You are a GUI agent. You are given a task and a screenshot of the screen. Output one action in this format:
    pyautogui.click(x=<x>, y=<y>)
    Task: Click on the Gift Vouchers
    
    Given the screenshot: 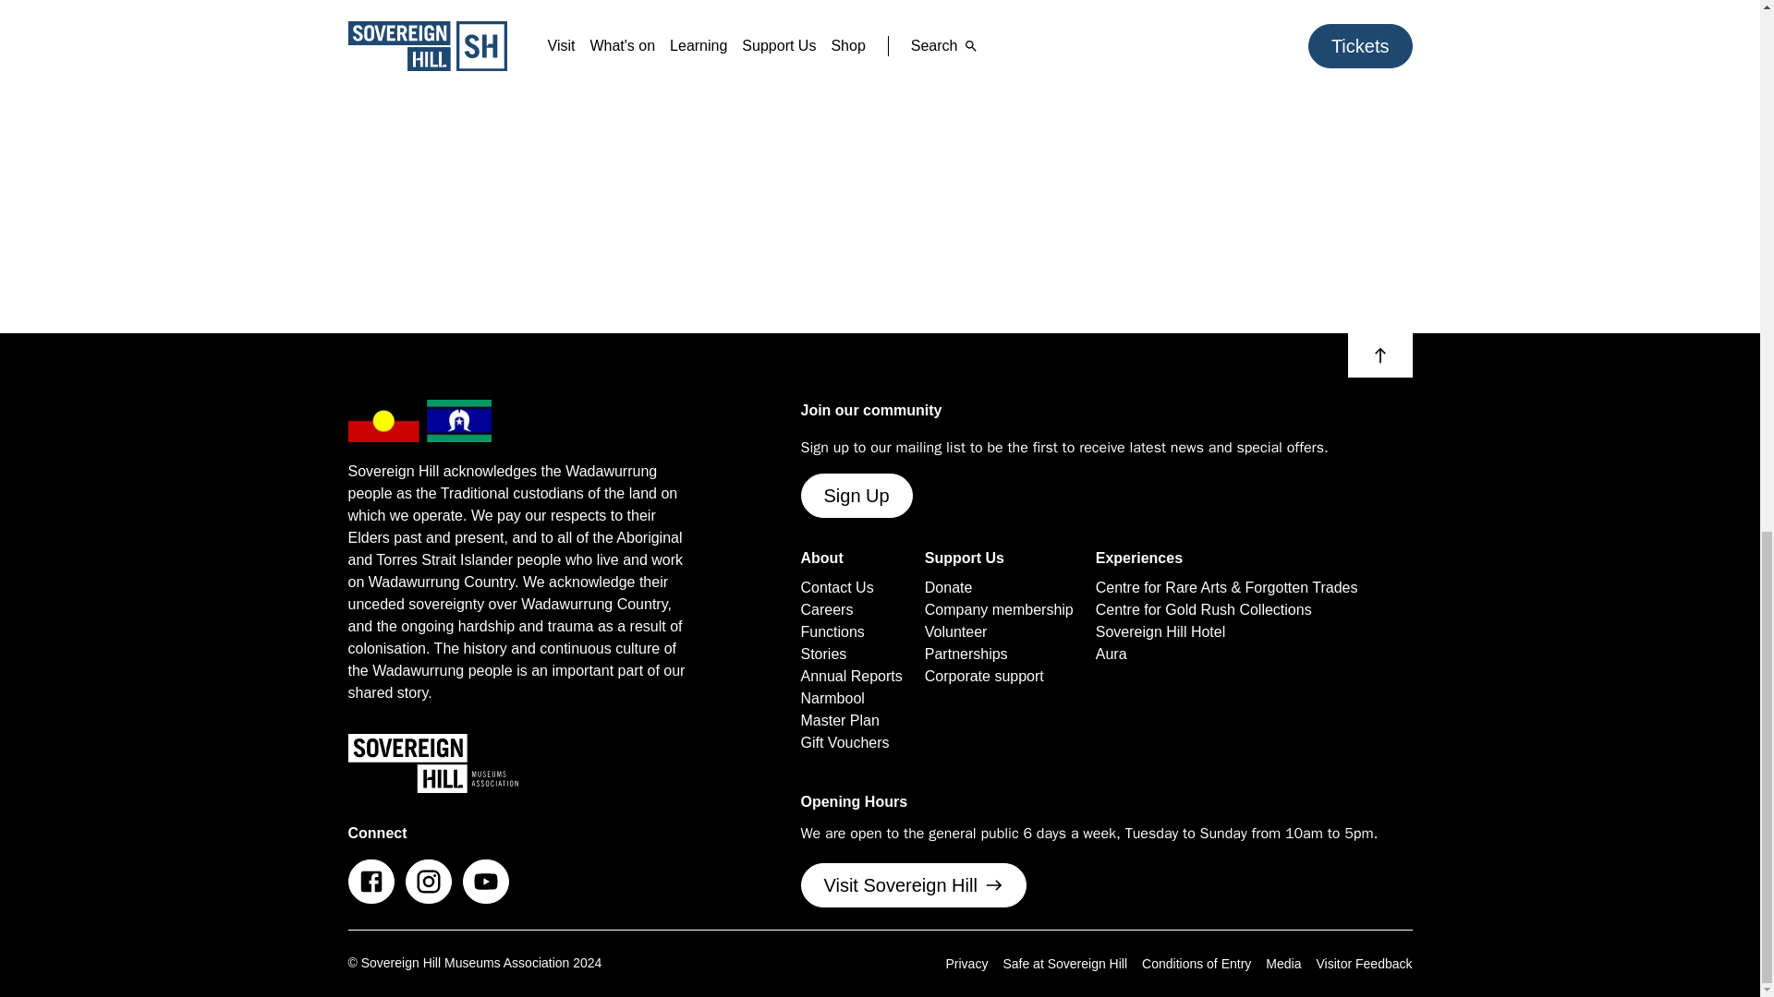 What is the action you would take?
    pyautogui.click(x=844, y=742)
    